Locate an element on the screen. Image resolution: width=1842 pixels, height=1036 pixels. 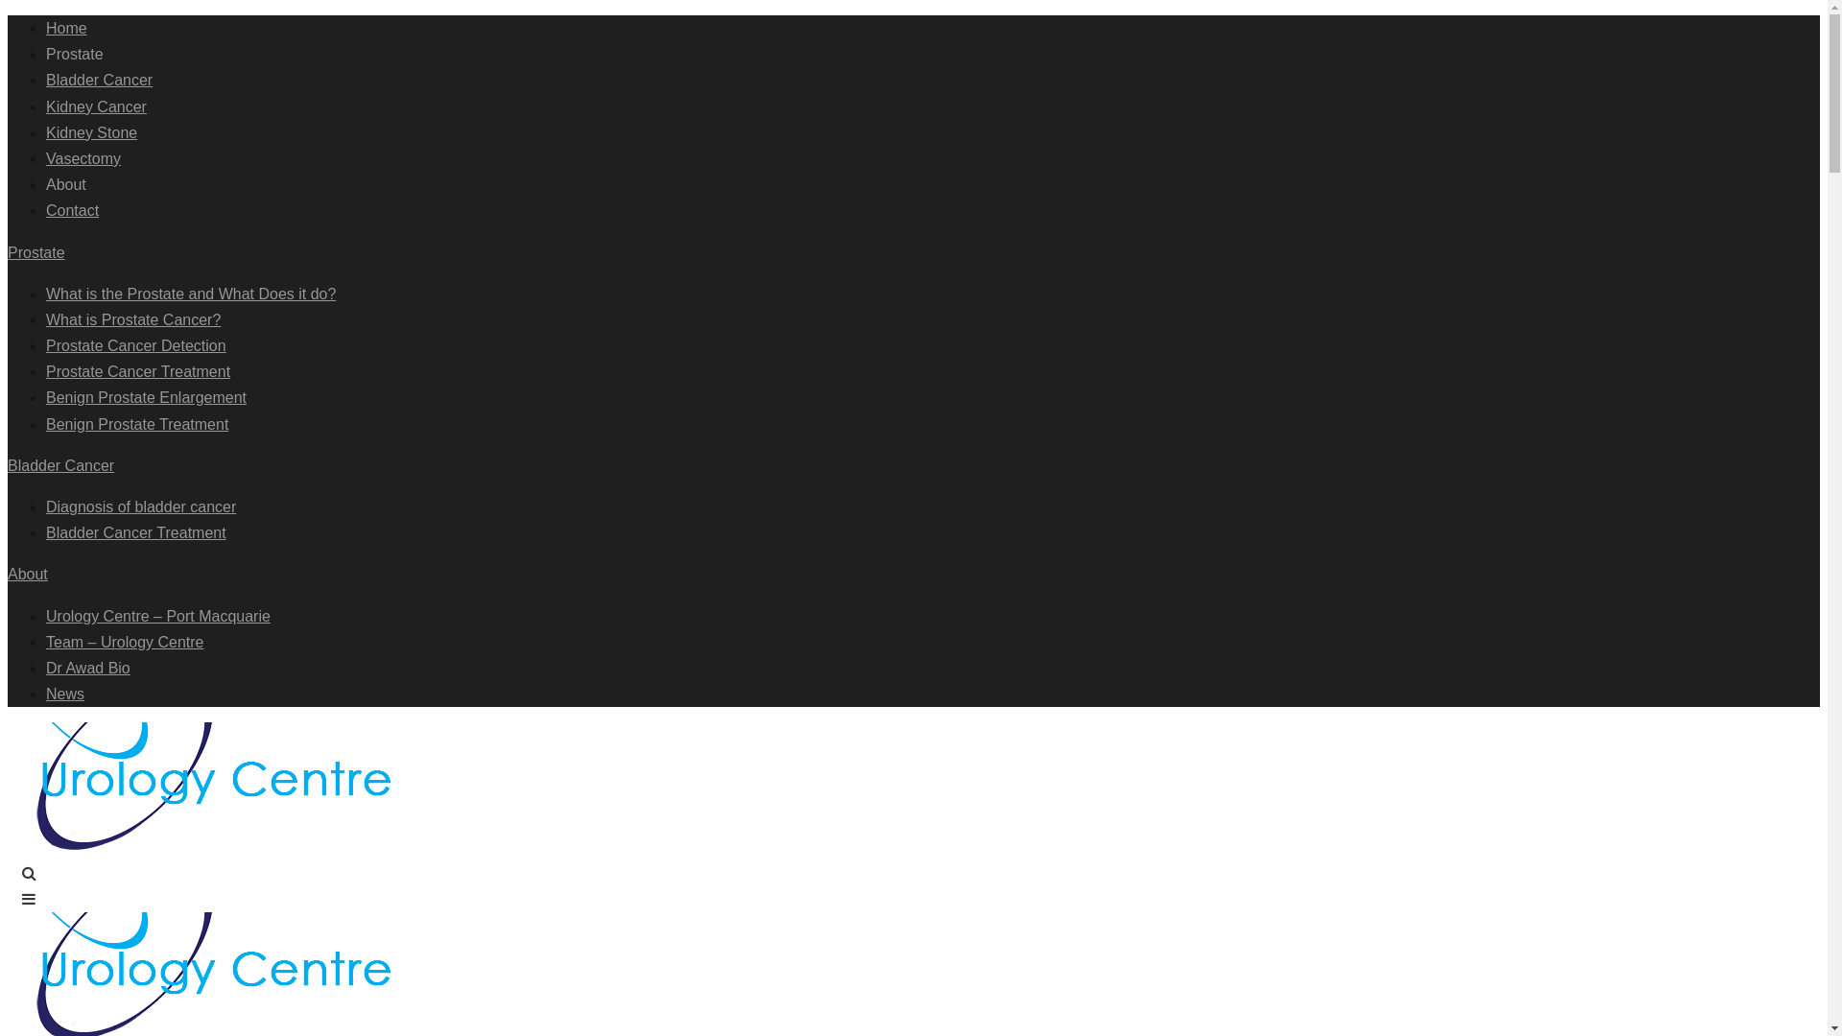
About is located at coordinates (28, 574).